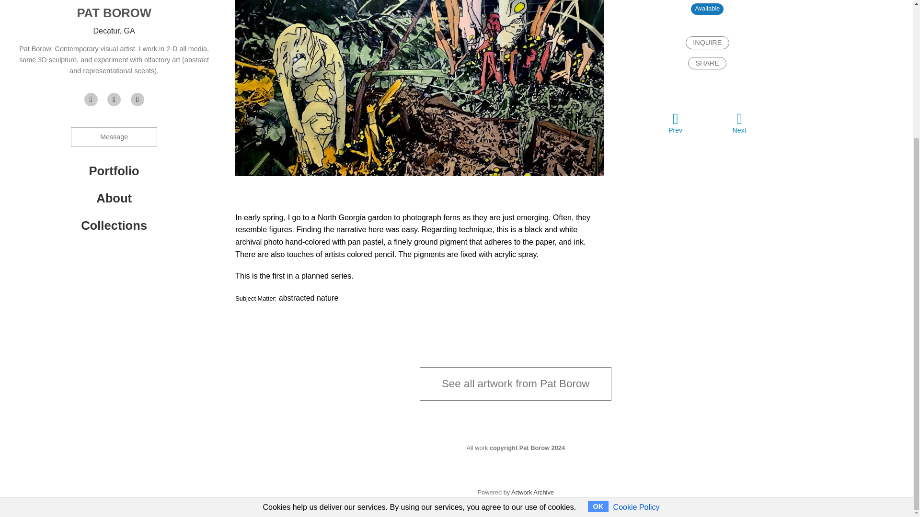 Image resolution: width=920 pixels, height=517 pixels. What do you see at coordinates (707, 63) in the screenshot?
I see `SHARE` at bounding box center [707, 63].